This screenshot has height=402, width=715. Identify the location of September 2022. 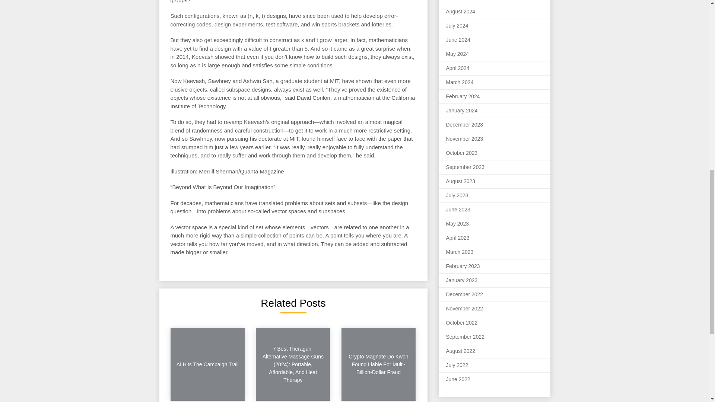
(465, 336).